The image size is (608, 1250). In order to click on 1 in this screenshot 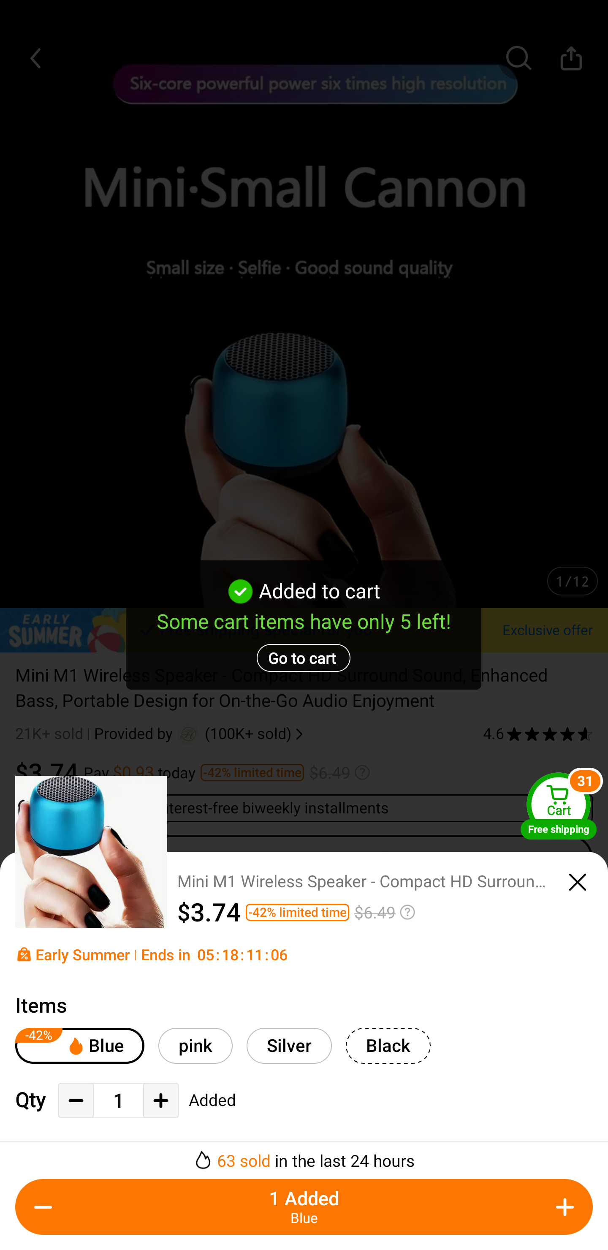, I will do `click(118, 1101)`.